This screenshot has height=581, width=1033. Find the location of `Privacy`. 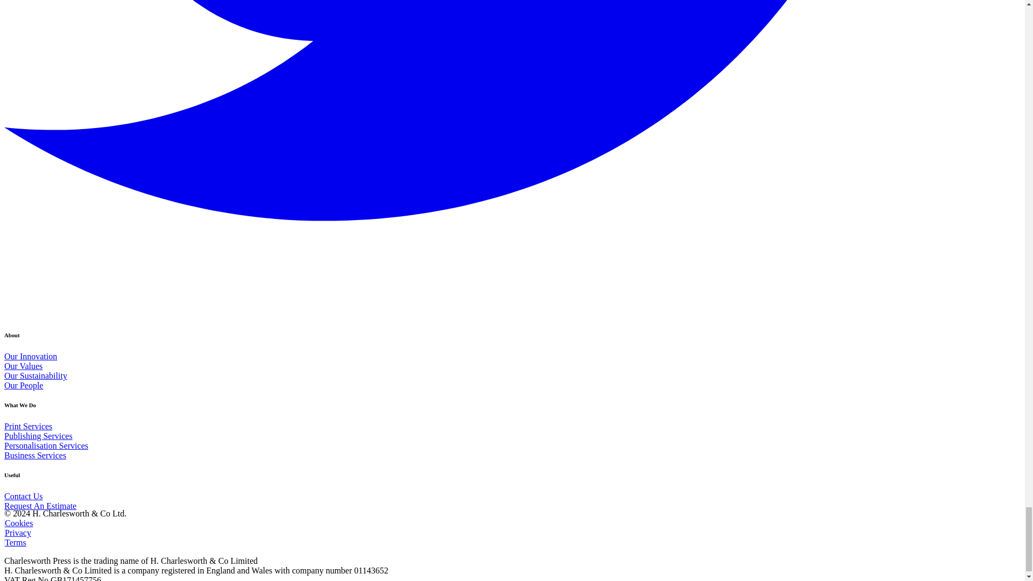

Privacy is located at coordinates (17, 533).